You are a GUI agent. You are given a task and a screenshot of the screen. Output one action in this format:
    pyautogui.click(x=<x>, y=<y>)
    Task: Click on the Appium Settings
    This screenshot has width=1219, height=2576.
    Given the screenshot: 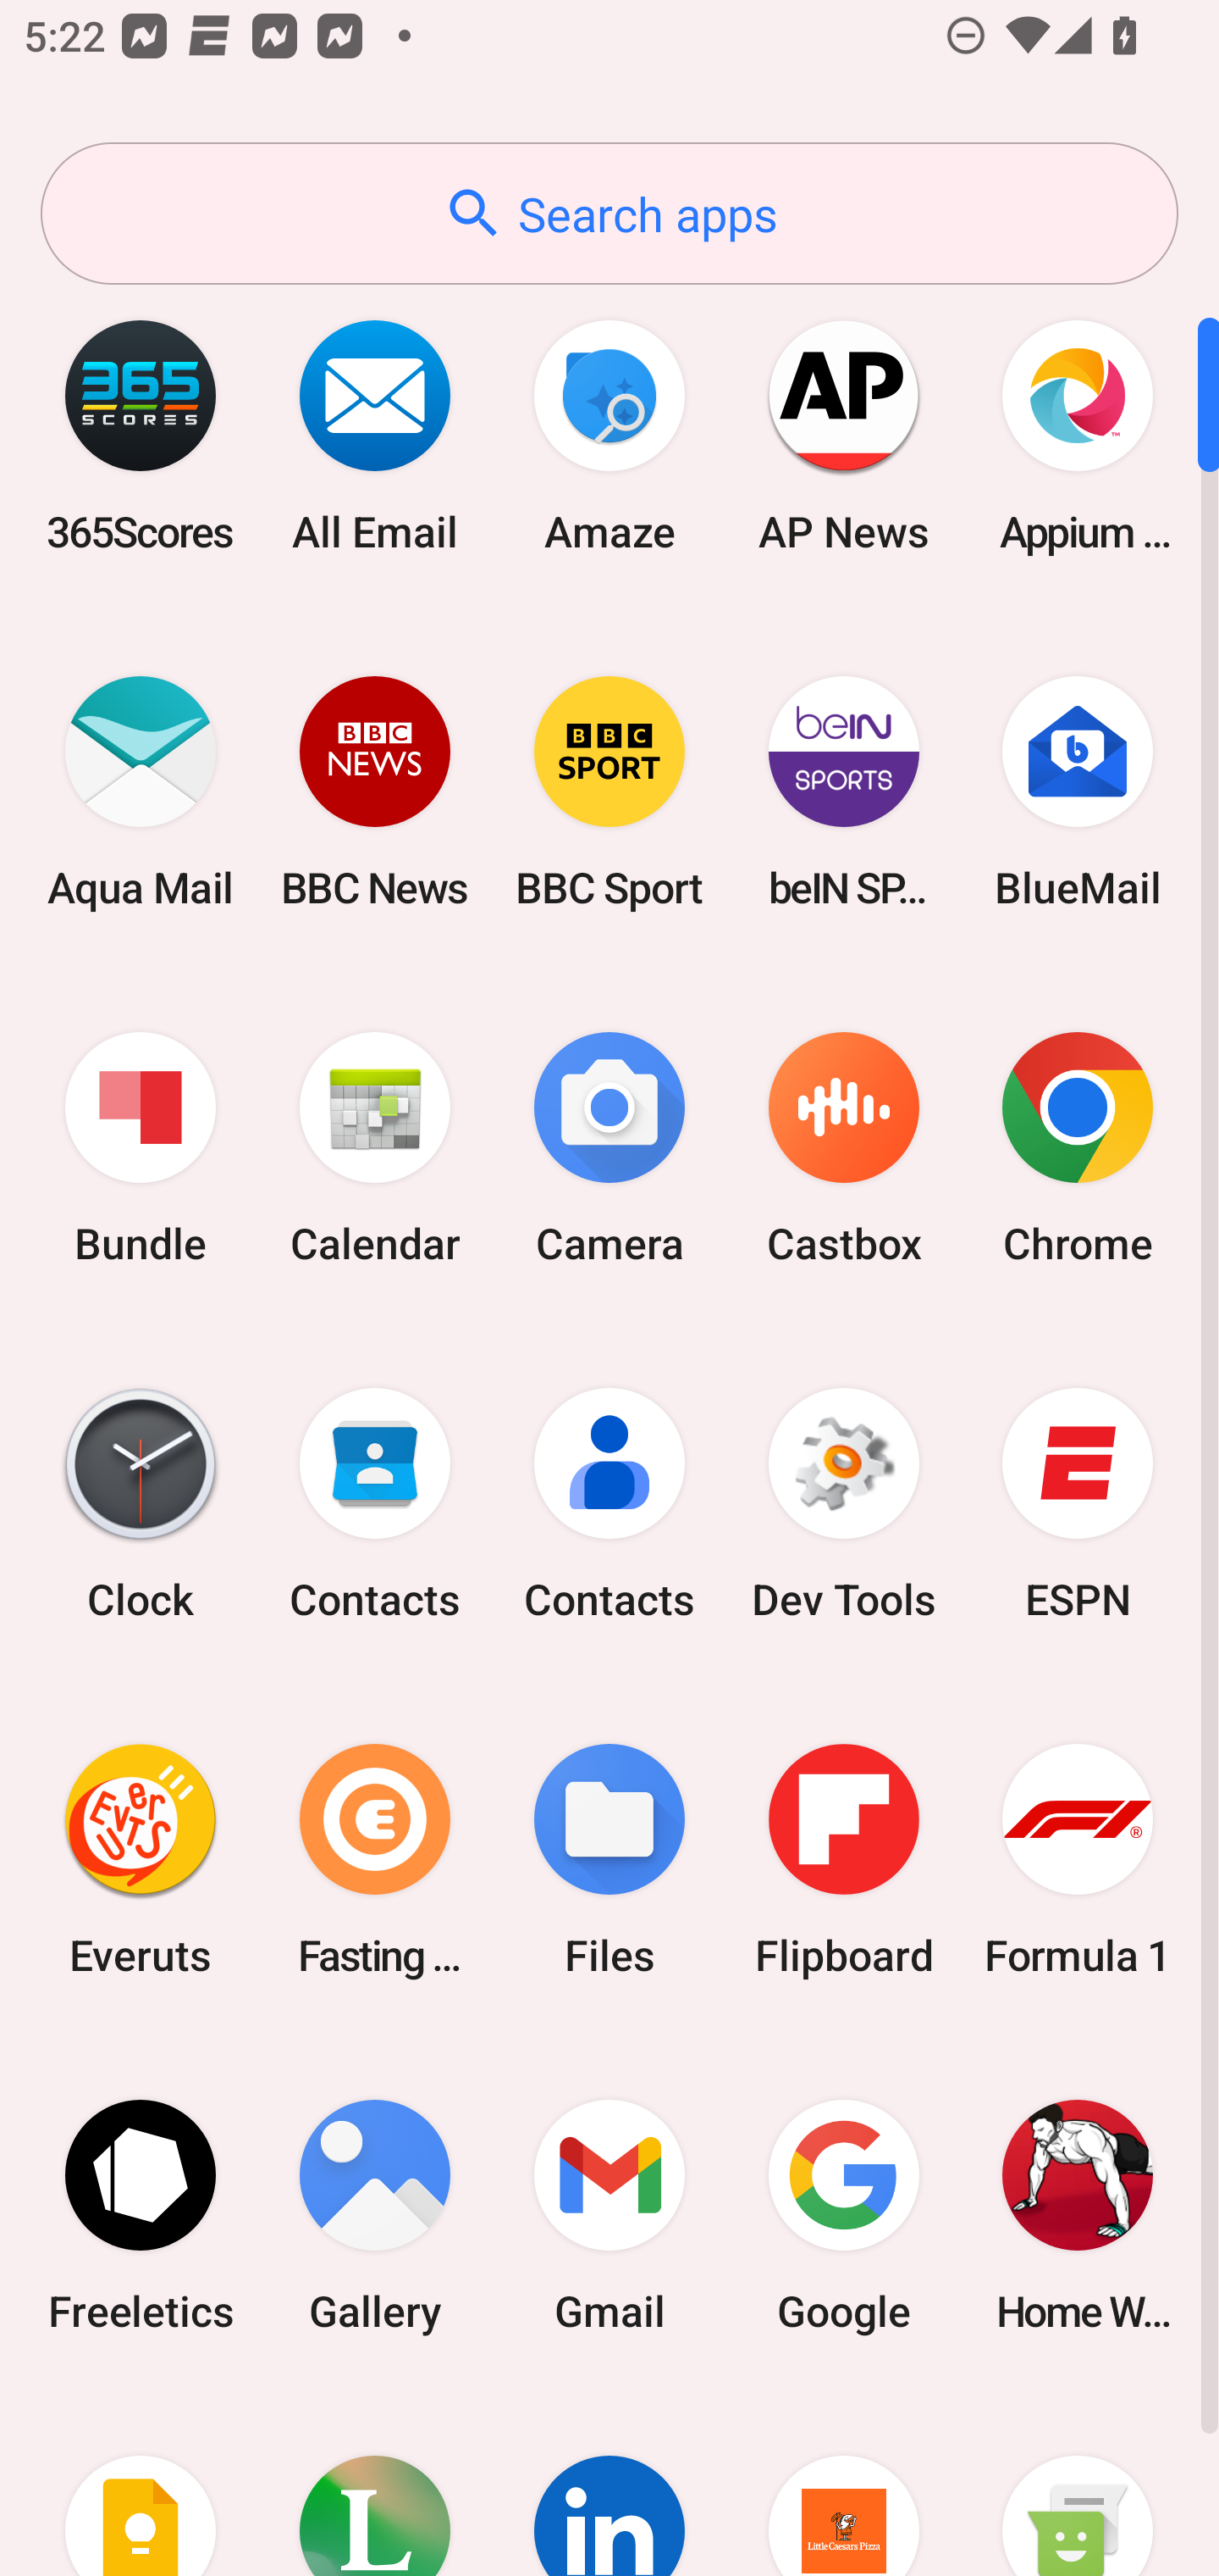 What is the action you would take?
    pyautogui.click(x=1078, y=436)
    